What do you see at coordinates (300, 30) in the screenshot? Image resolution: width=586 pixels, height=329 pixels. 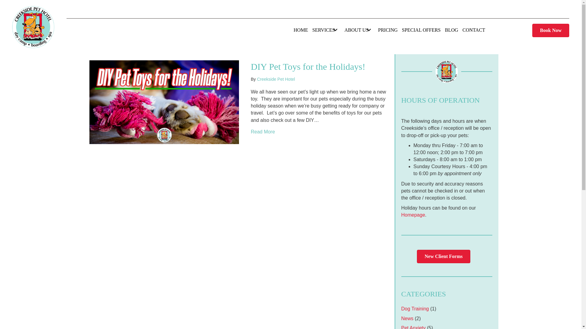 I see `HOME` at bounding box center [300, 30].